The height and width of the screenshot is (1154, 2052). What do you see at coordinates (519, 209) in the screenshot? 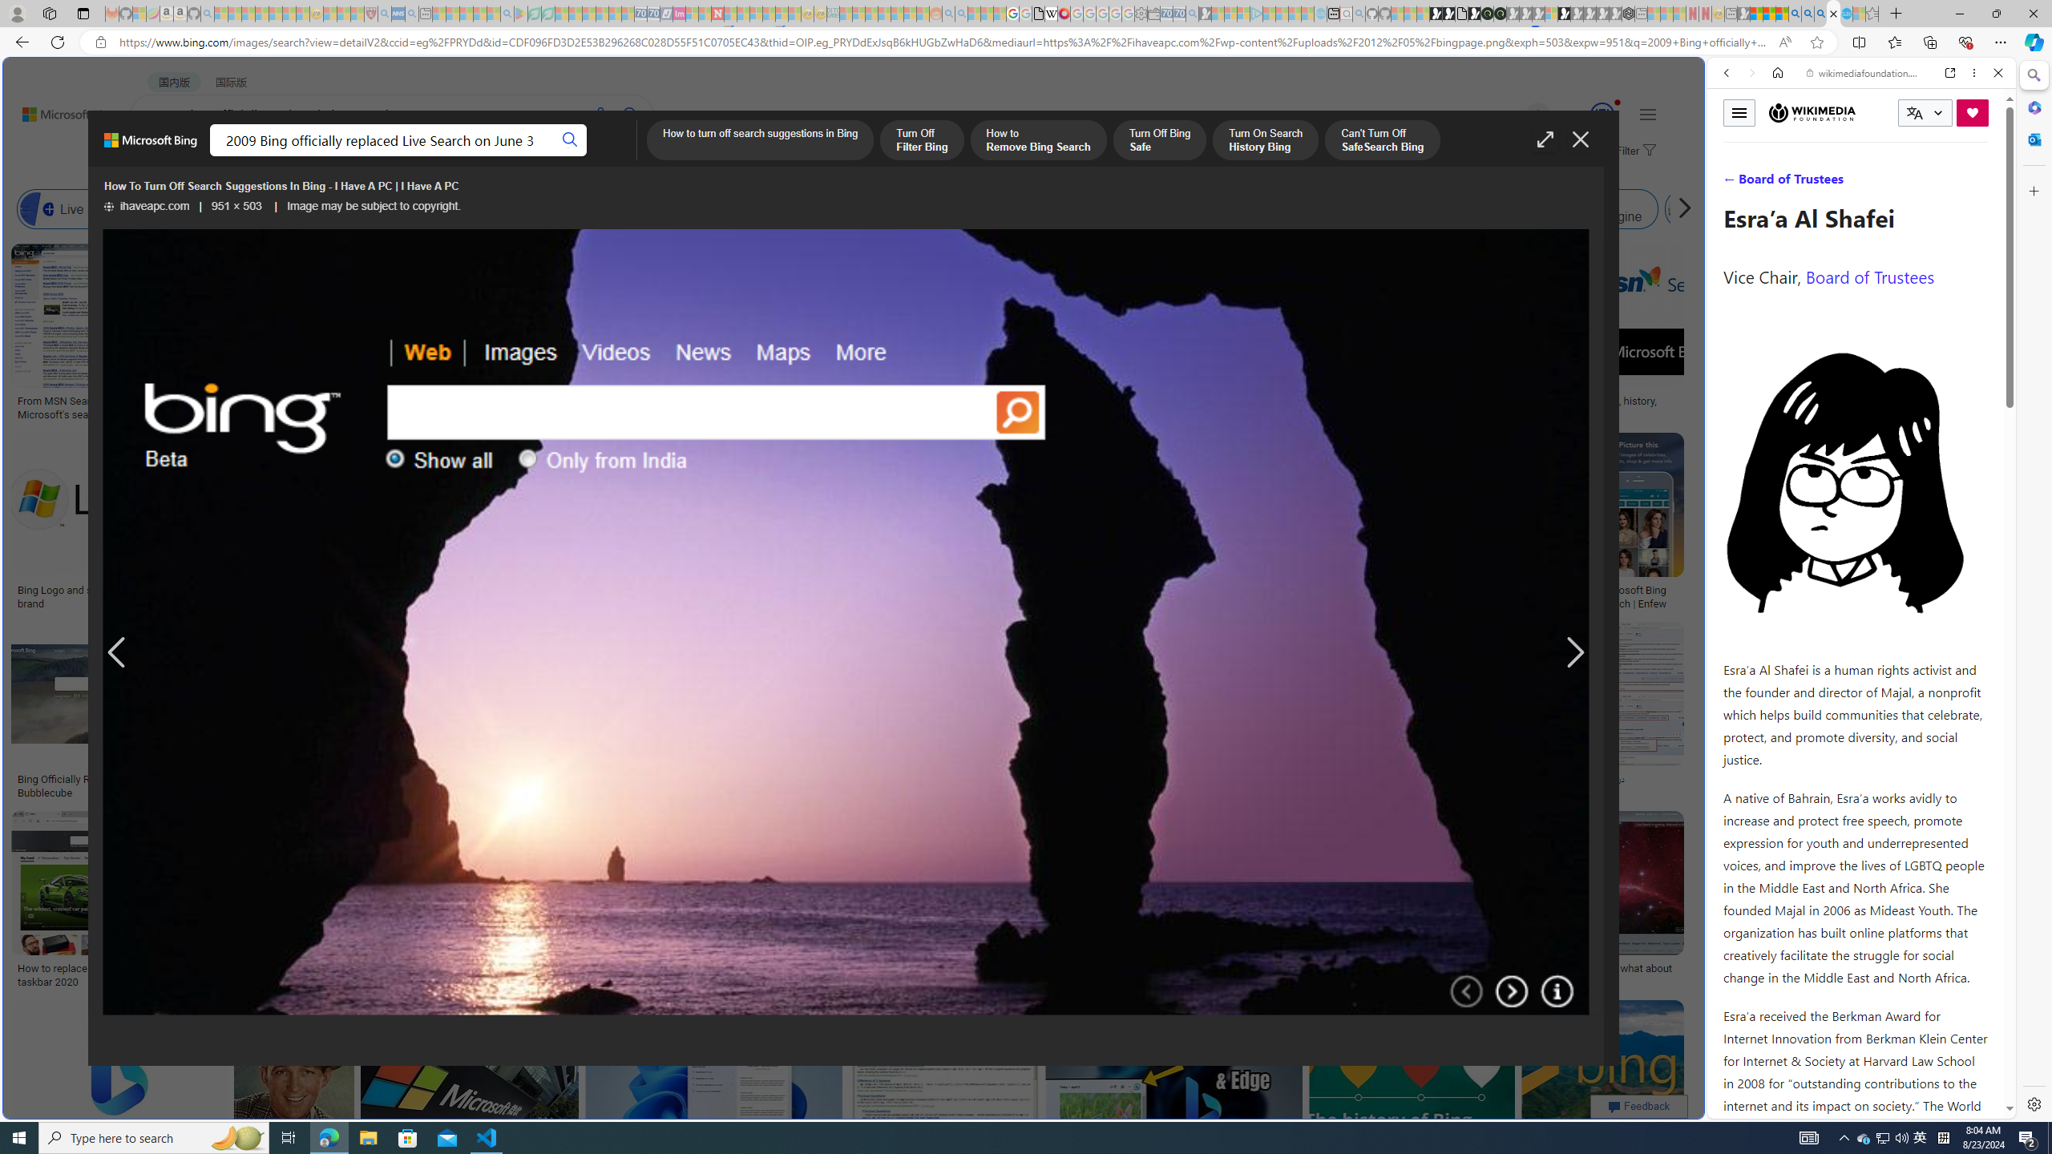
I see `Bing Word Search` at bounding box center [519, 209].